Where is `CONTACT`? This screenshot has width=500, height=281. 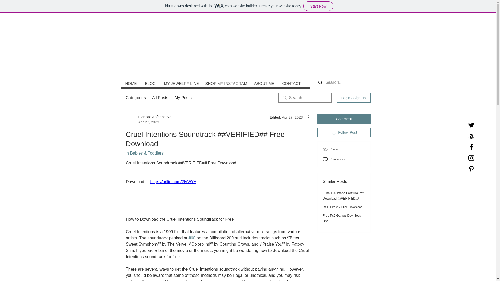
CONTACT is located at coordinates (291, 83).